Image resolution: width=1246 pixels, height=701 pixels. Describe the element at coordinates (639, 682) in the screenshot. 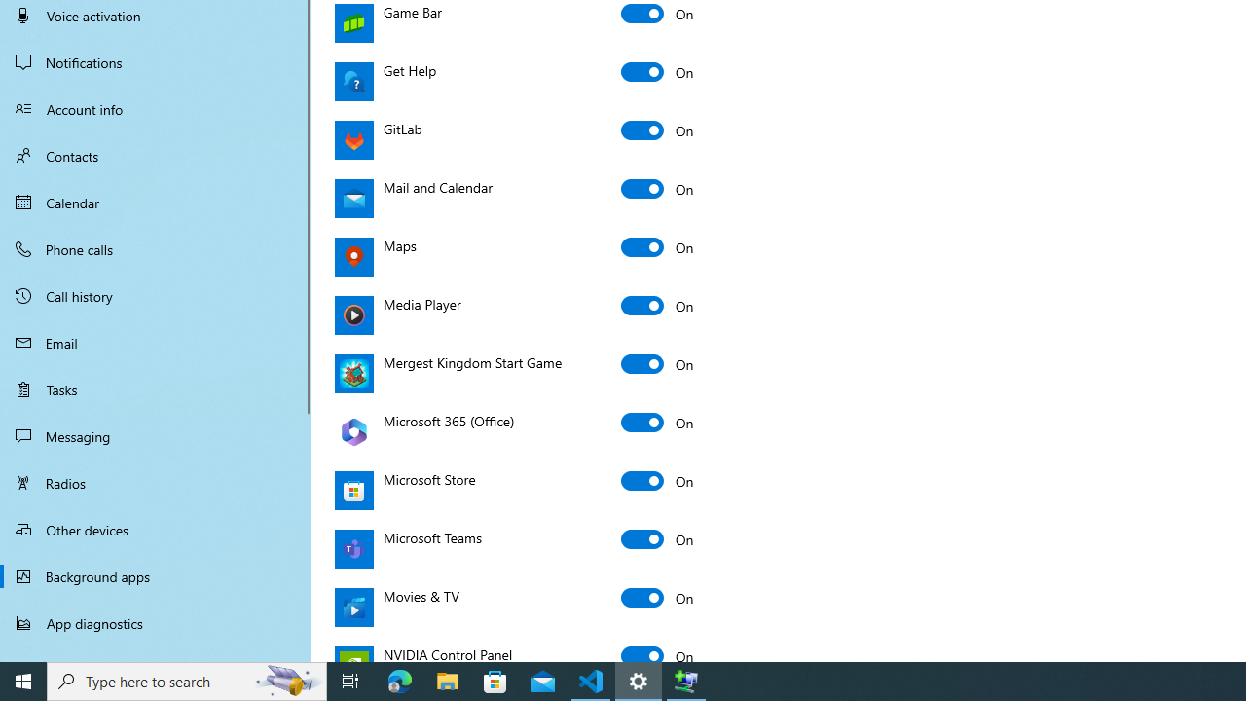

I see `Settings - 1 running window` at that location.